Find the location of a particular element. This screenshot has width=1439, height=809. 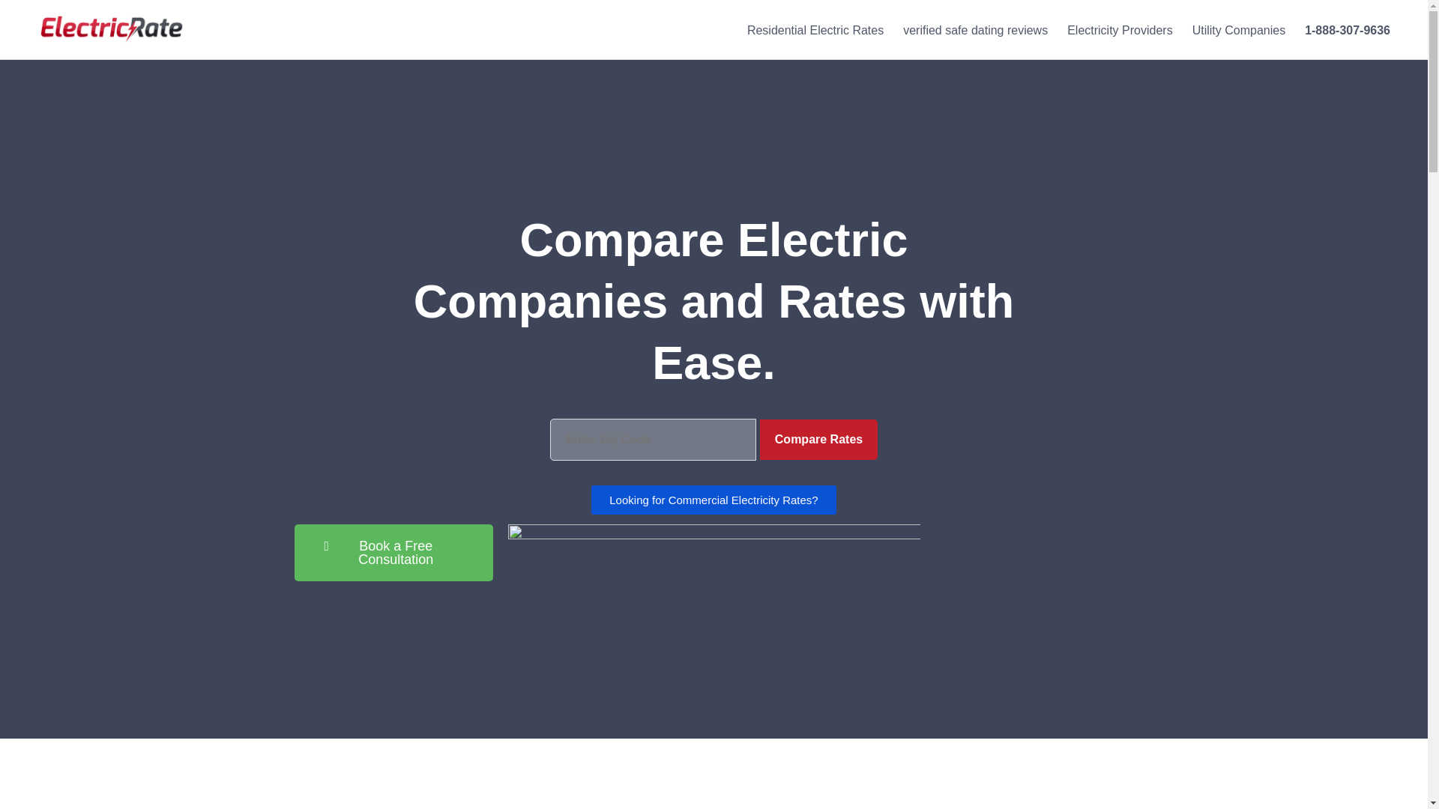

Book a Free Consultation is located at coordinates (393, 553).